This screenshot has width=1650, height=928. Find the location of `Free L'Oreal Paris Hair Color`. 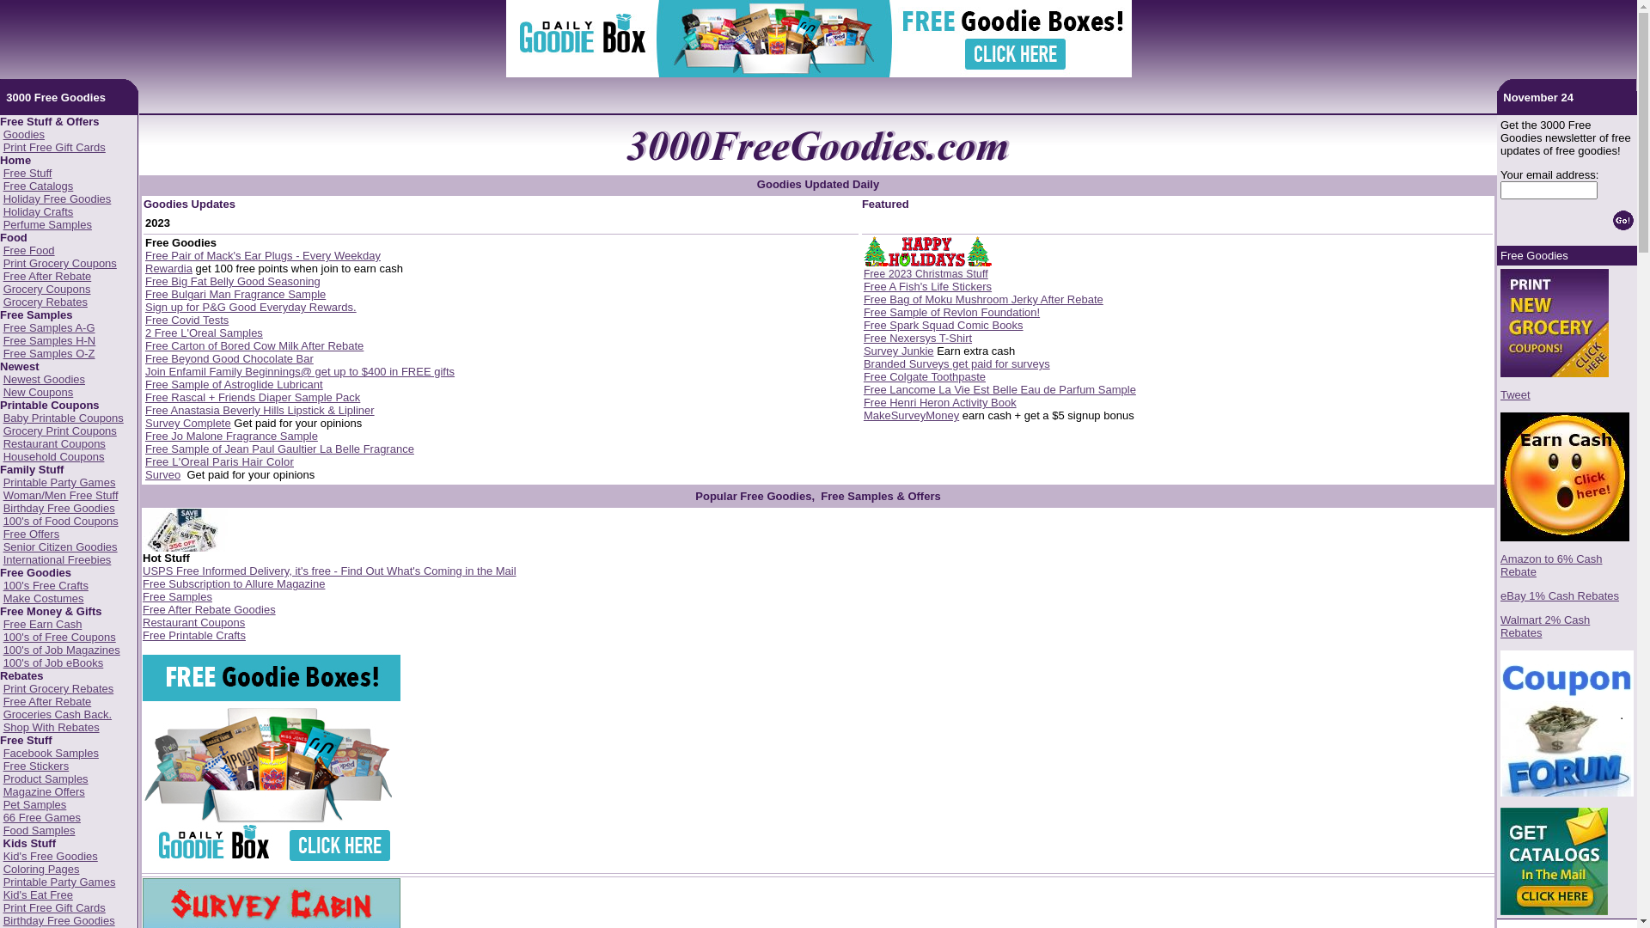

Free L'Oreal Paris Hair Color is located at coordinates (220, 462).